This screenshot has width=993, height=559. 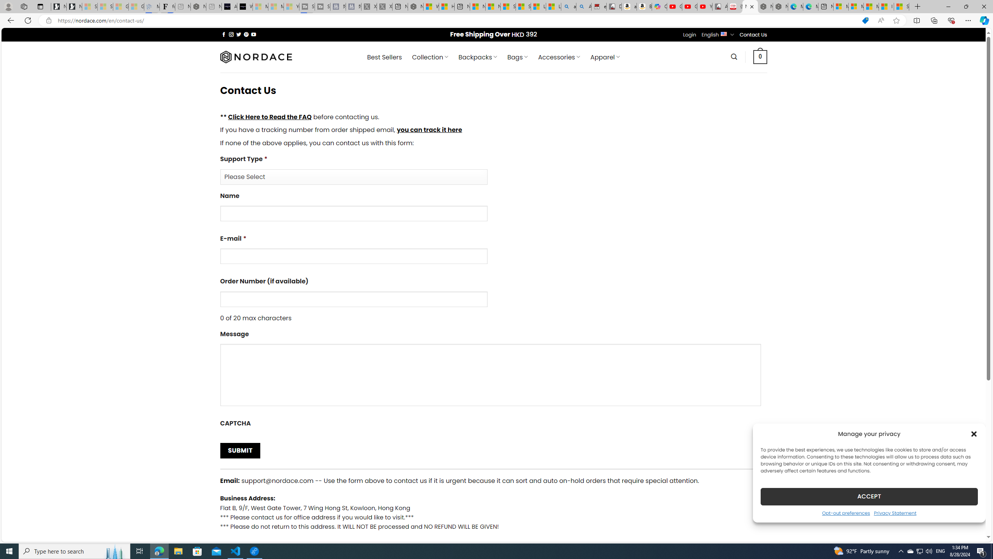 What do you see at coordinates (74, 7) in the screenshot?
I see `Newsletter Sign Up` at bounding box center [74, 7].